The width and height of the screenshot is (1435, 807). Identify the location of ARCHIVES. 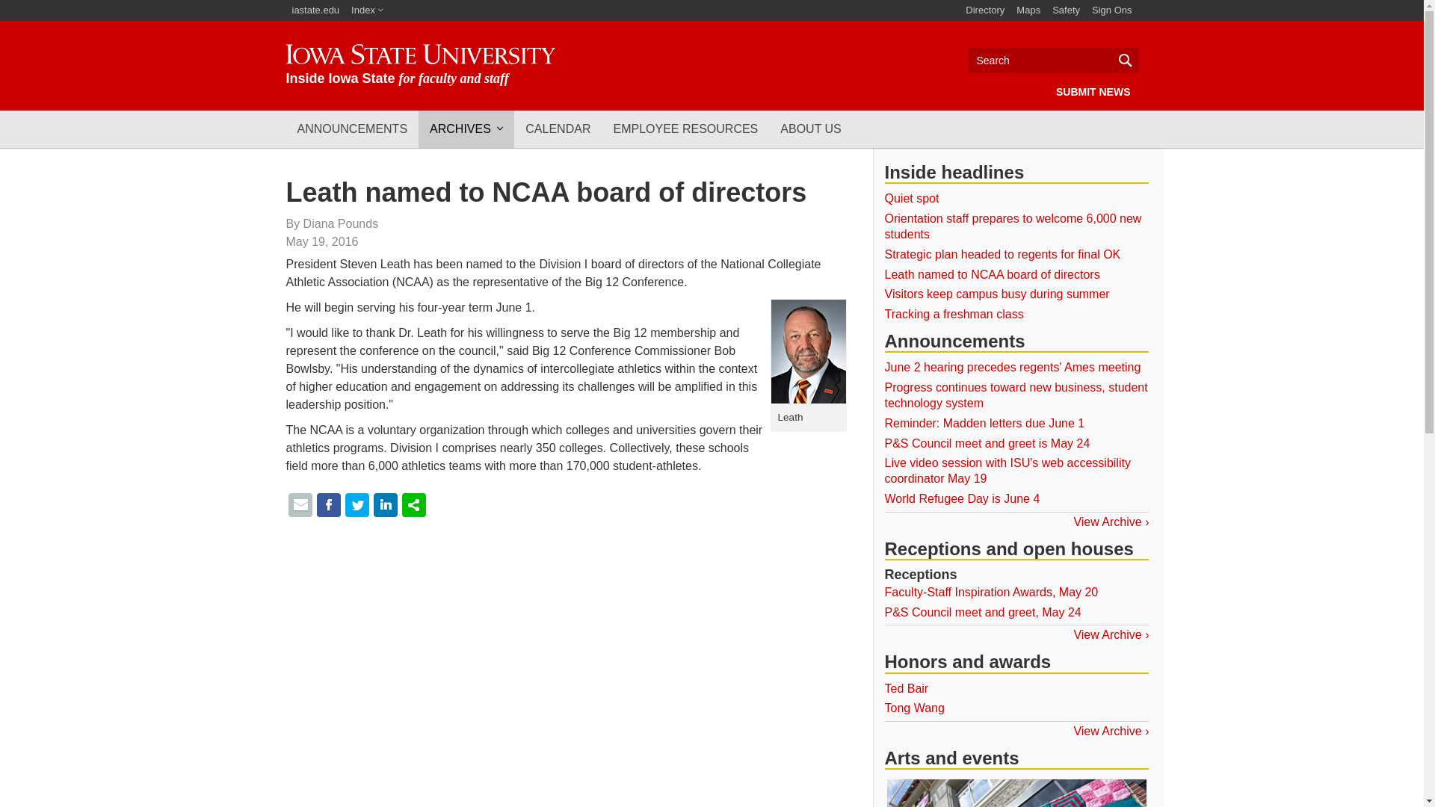
(466, 129).